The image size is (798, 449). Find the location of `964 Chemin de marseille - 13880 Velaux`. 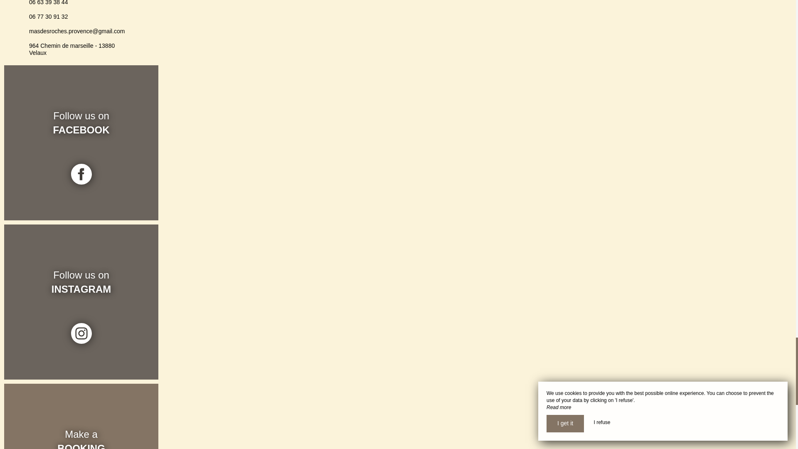

964 Chemin de marseille - 13880 Velaux is located at coordinates (388, 236).